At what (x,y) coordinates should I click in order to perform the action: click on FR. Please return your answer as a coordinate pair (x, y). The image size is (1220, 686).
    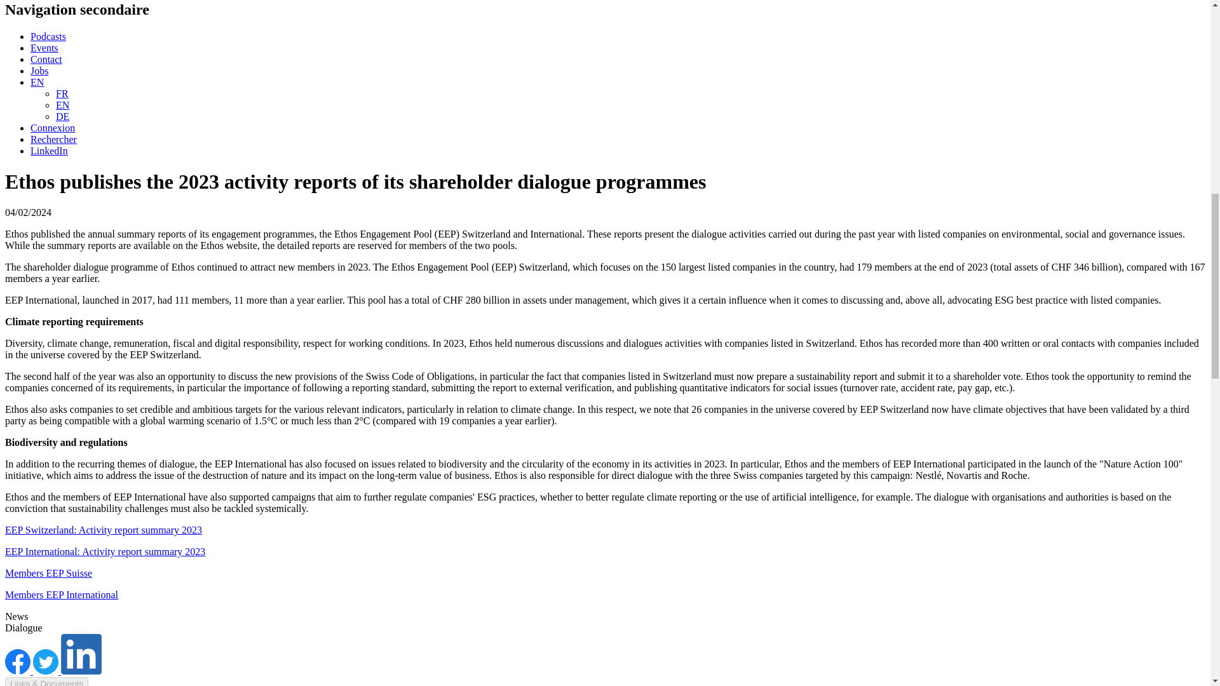
    Looking at the image, I should click on (62, 93).